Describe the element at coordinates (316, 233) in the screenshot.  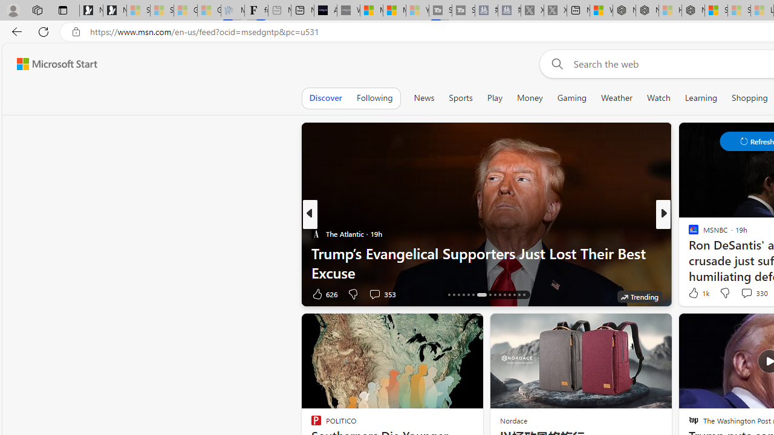
I see `The Atlantic` at that location.